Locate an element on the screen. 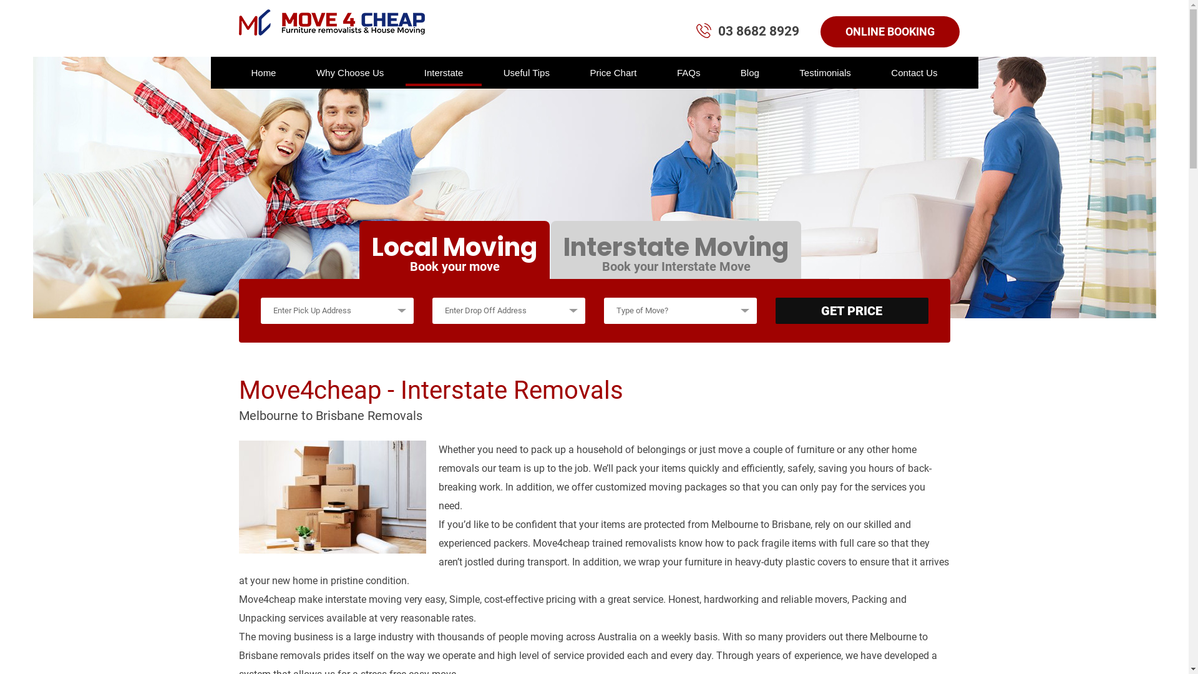  Useful Tips is located at coordinates (527, 72).